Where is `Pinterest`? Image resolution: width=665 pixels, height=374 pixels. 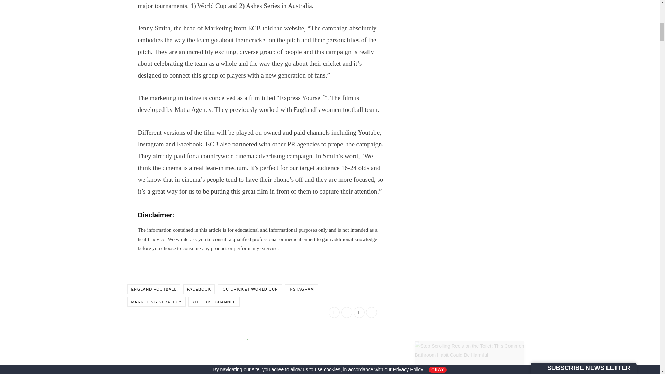 Pinterest is located at coordinates (371, 312).